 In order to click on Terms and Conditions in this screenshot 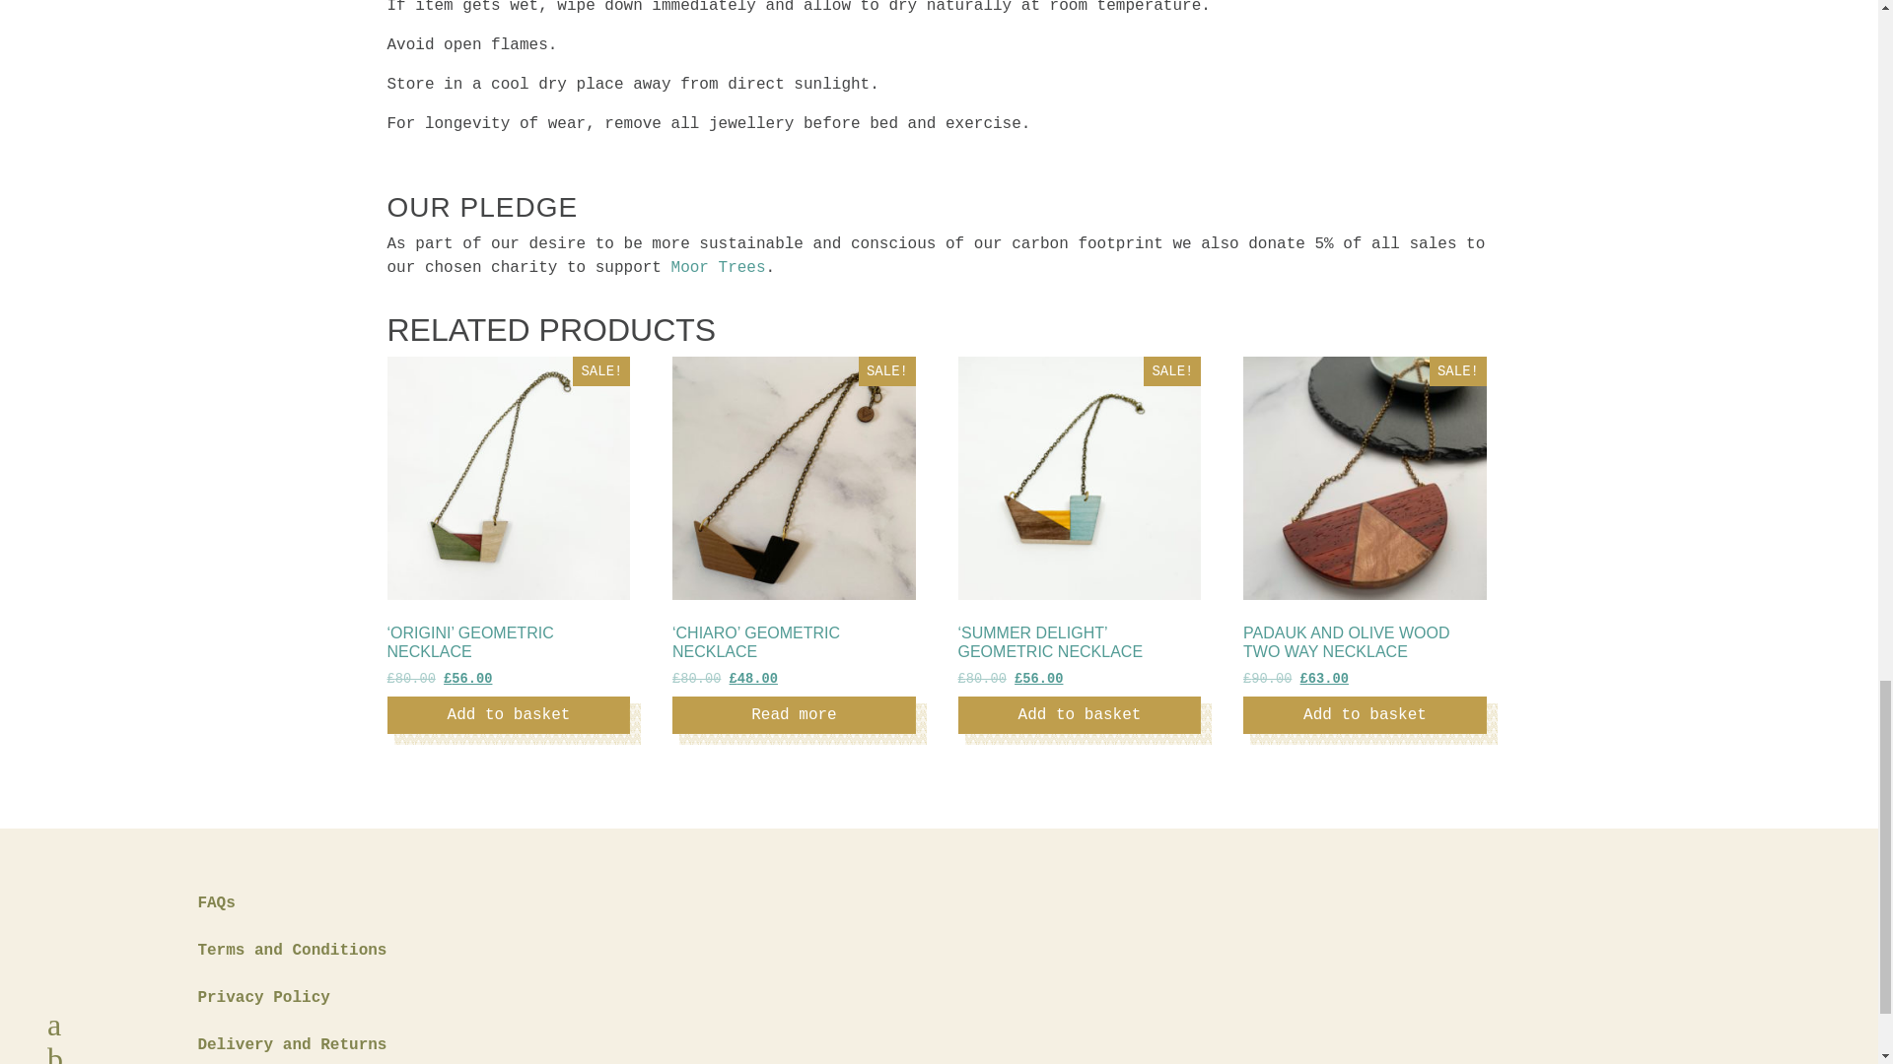, I will do `click(291, 950)`.